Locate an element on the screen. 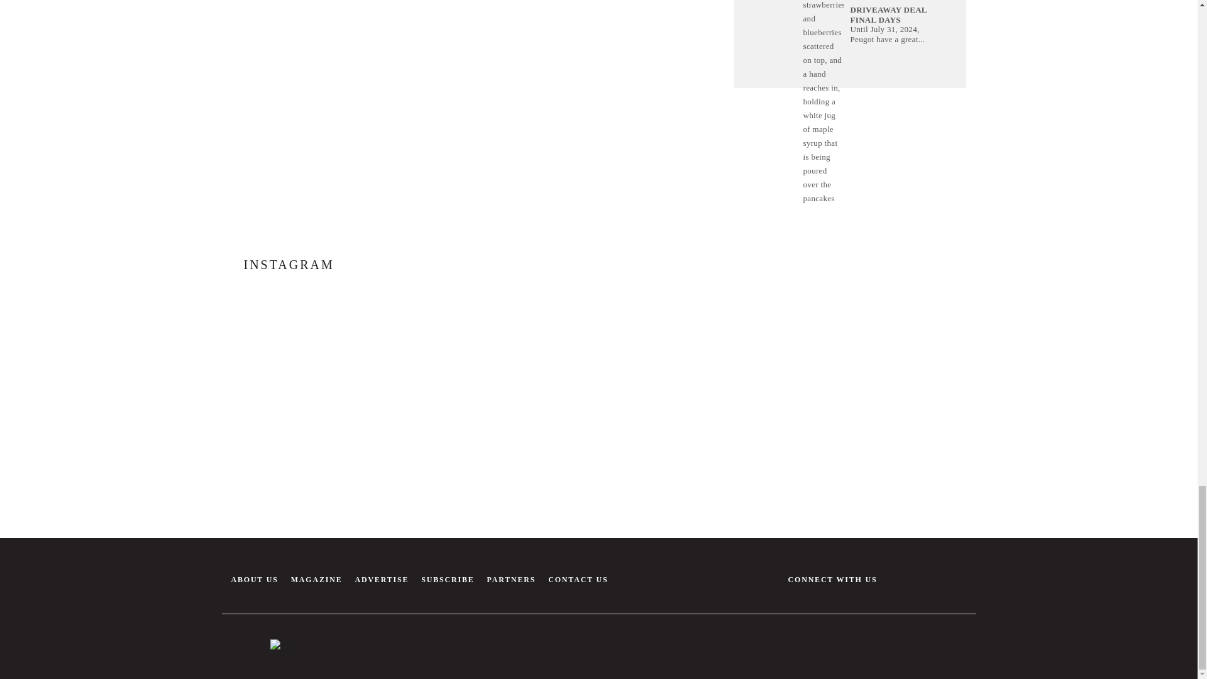  Linkedin is located at coordinates (949, 575).